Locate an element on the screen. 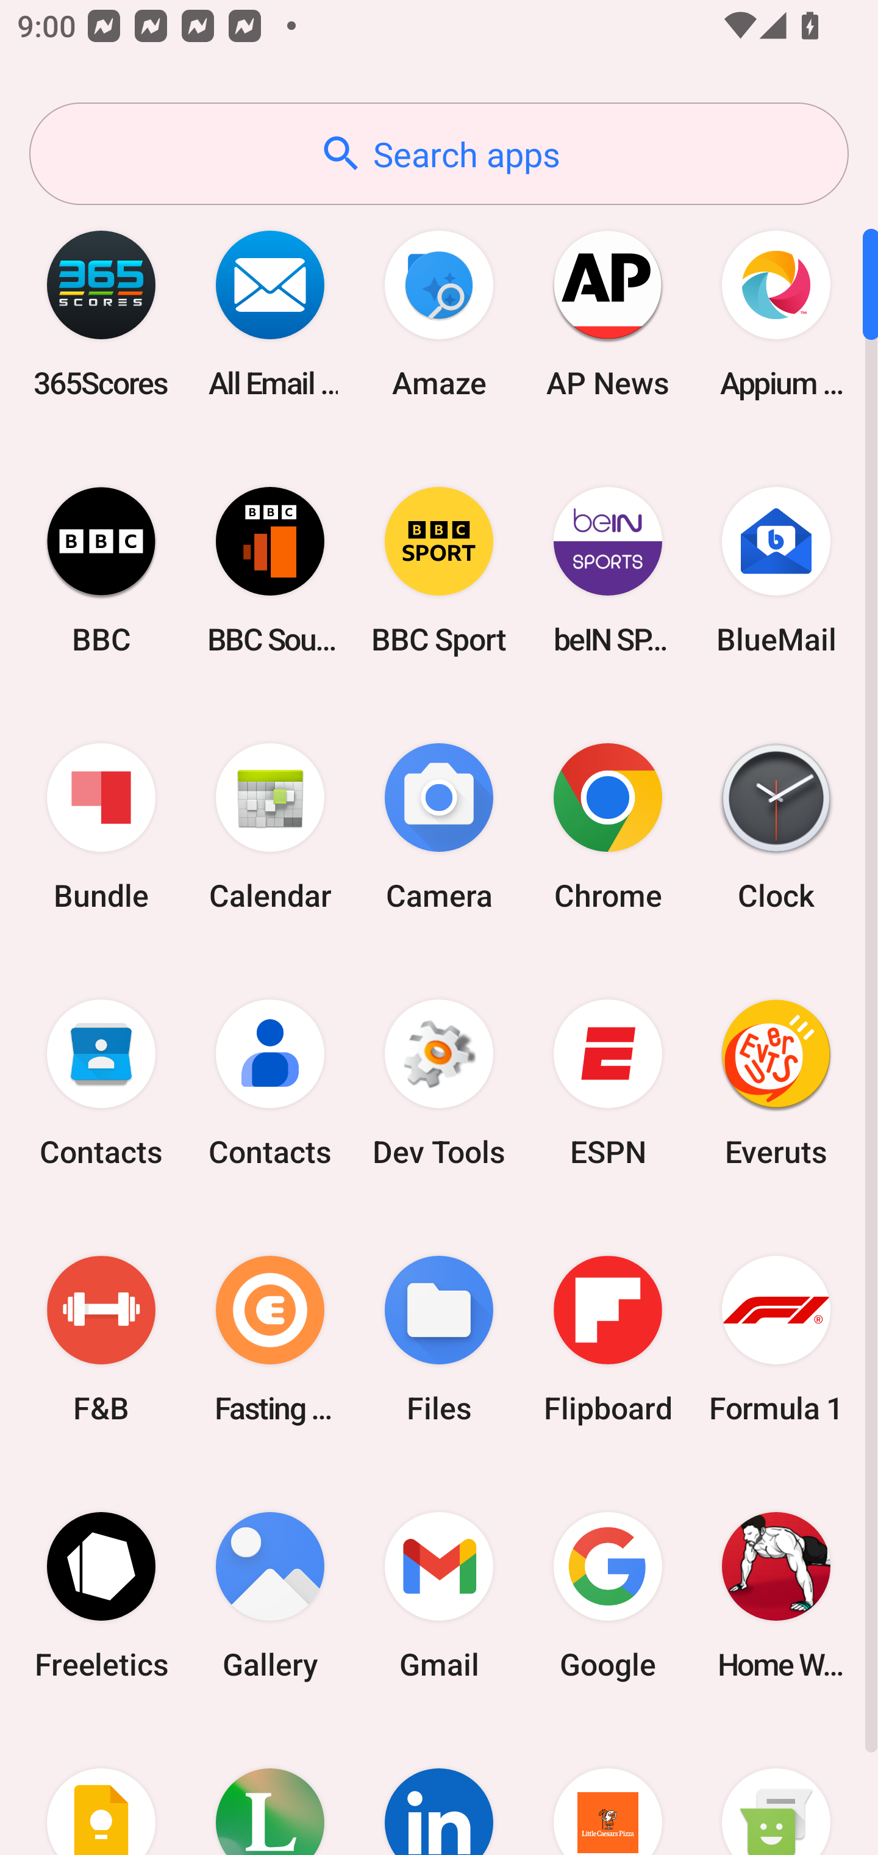 The height and width of the screenshot is (1855, 878).   Search apps is located at coordinates (439, 154).